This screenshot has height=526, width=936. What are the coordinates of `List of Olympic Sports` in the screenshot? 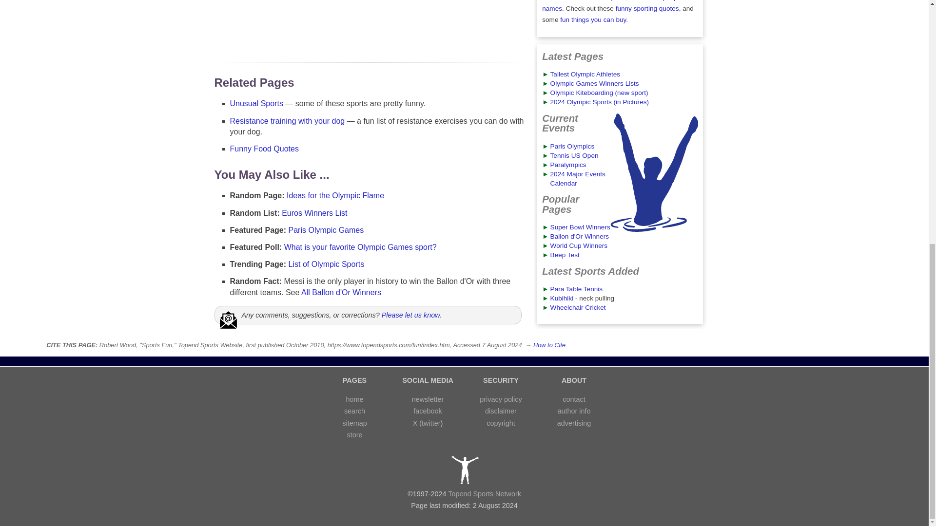 It's located at (327, 264).